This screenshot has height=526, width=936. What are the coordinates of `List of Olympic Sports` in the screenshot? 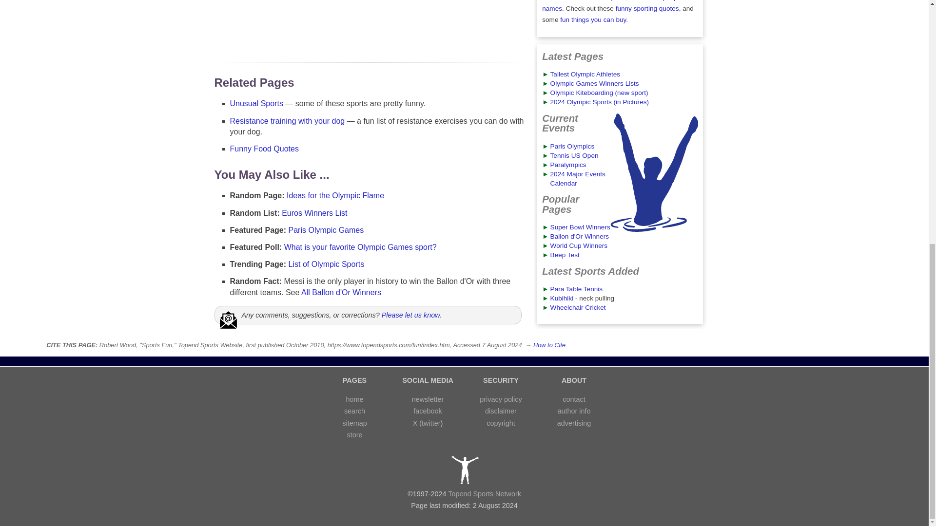 It's located at (327, 264).